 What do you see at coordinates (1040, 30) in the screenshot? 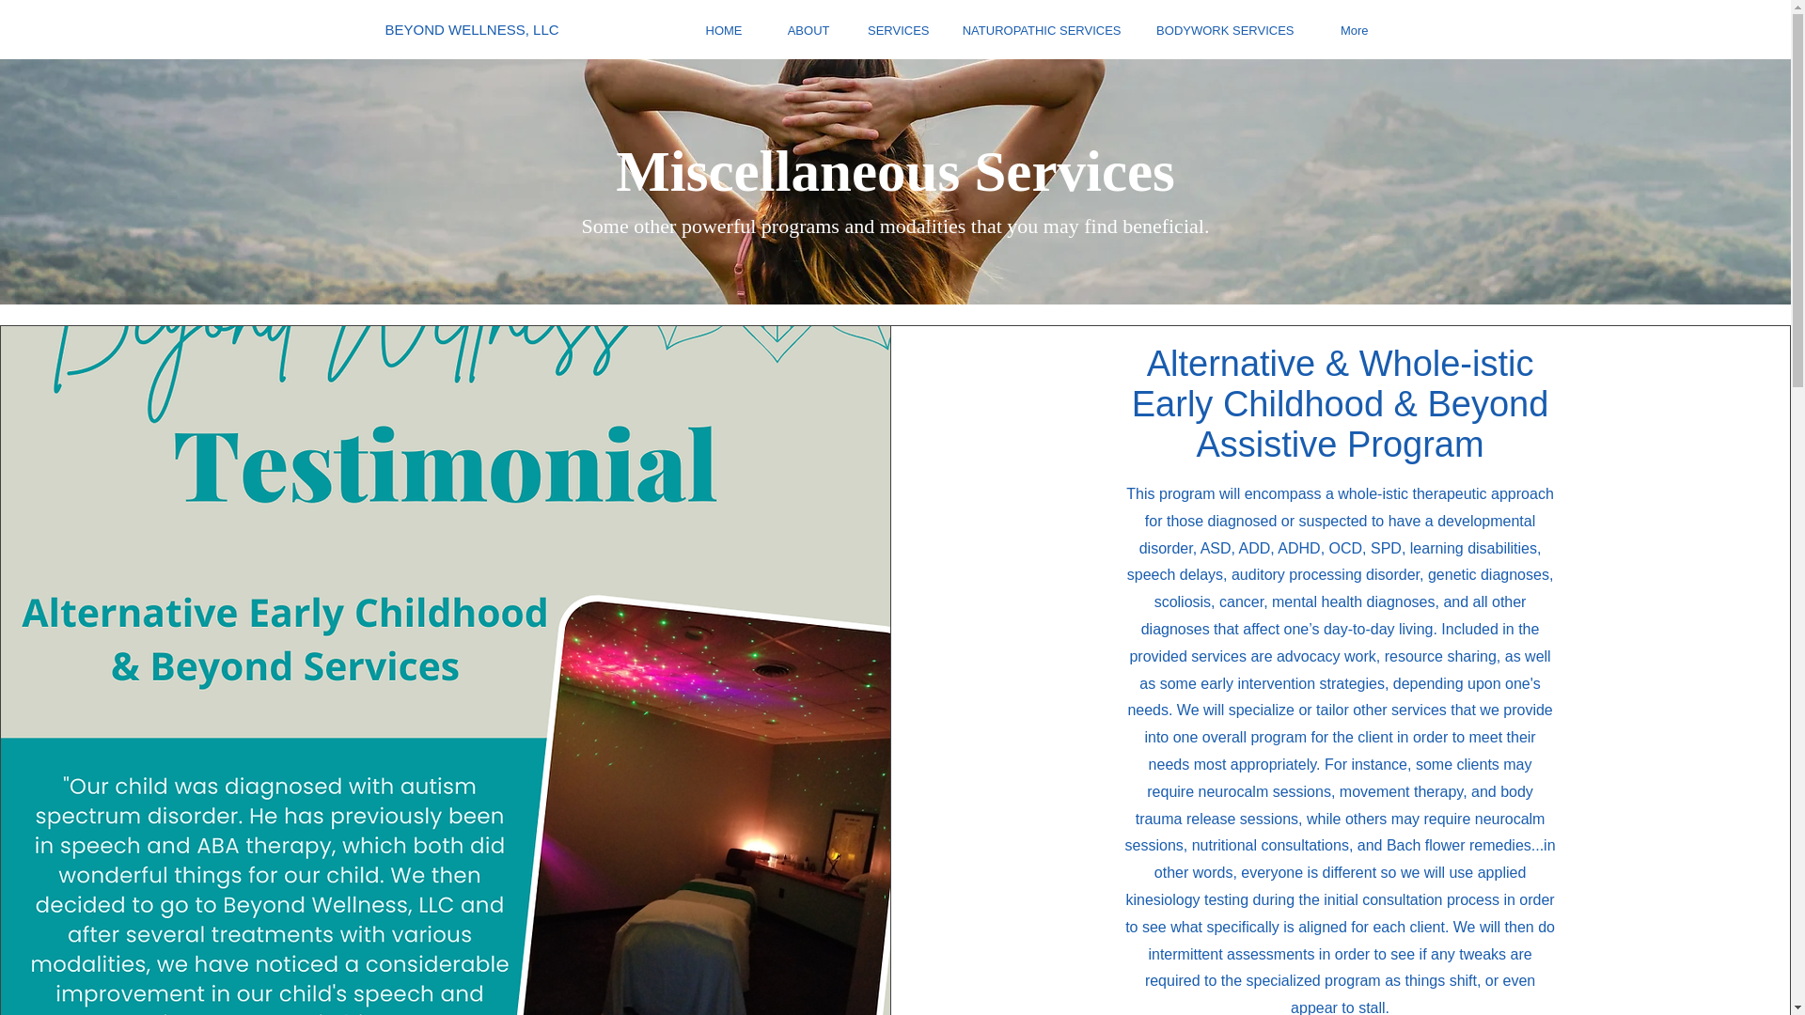
I see `NATUROPATHIC SERVICES` at bounding box center [1040, 30].